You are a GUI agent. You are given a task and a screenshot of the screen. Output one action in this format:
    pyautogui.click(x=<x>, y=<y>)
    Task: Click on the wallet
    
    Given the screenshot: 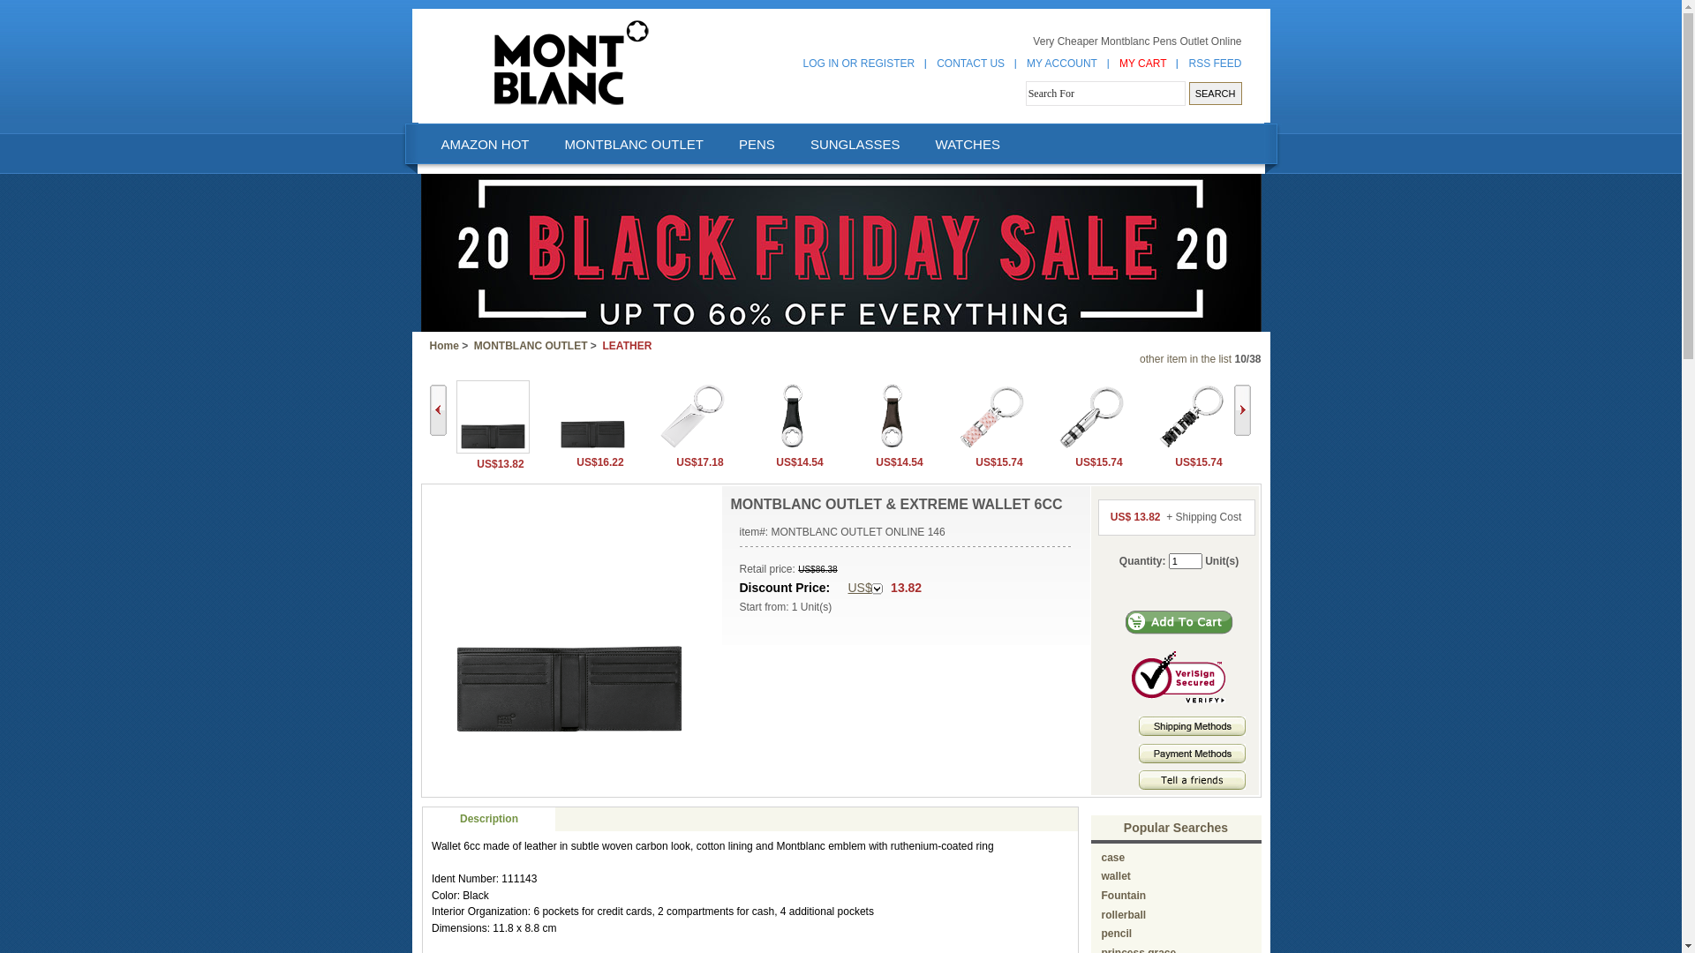 What is the action you would take?
    pyautogui.click(x=1116, y=876)
    